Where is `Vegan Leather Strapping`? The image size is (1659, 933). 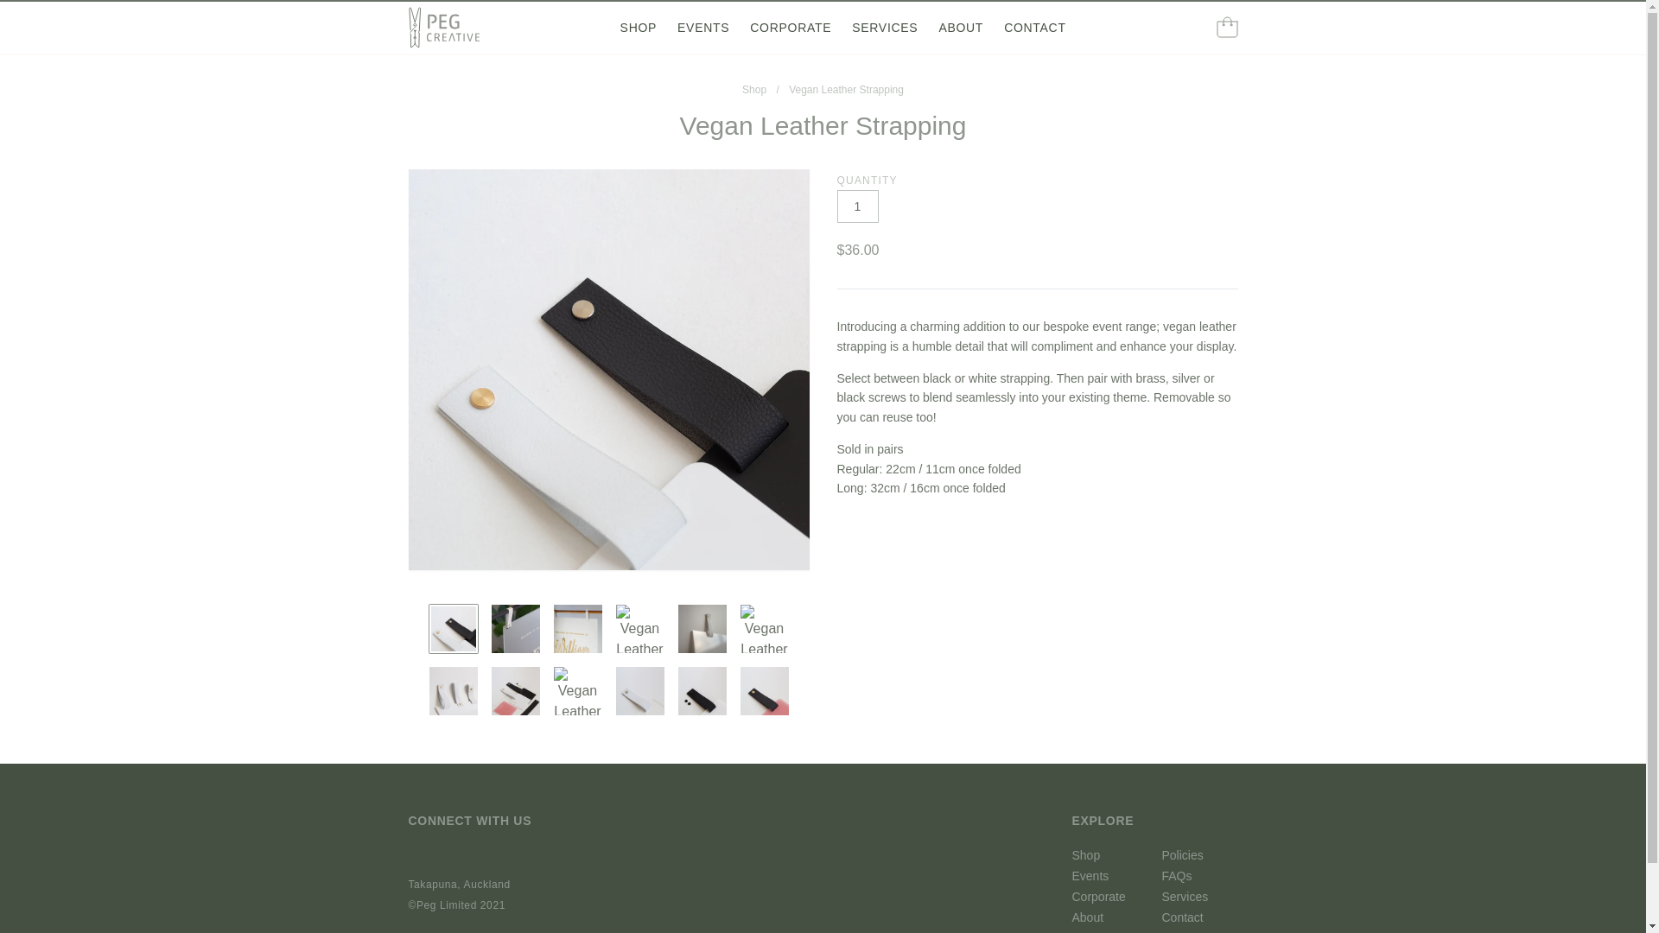
Vegan Leather Strapping is located at coordinates (847, 90).